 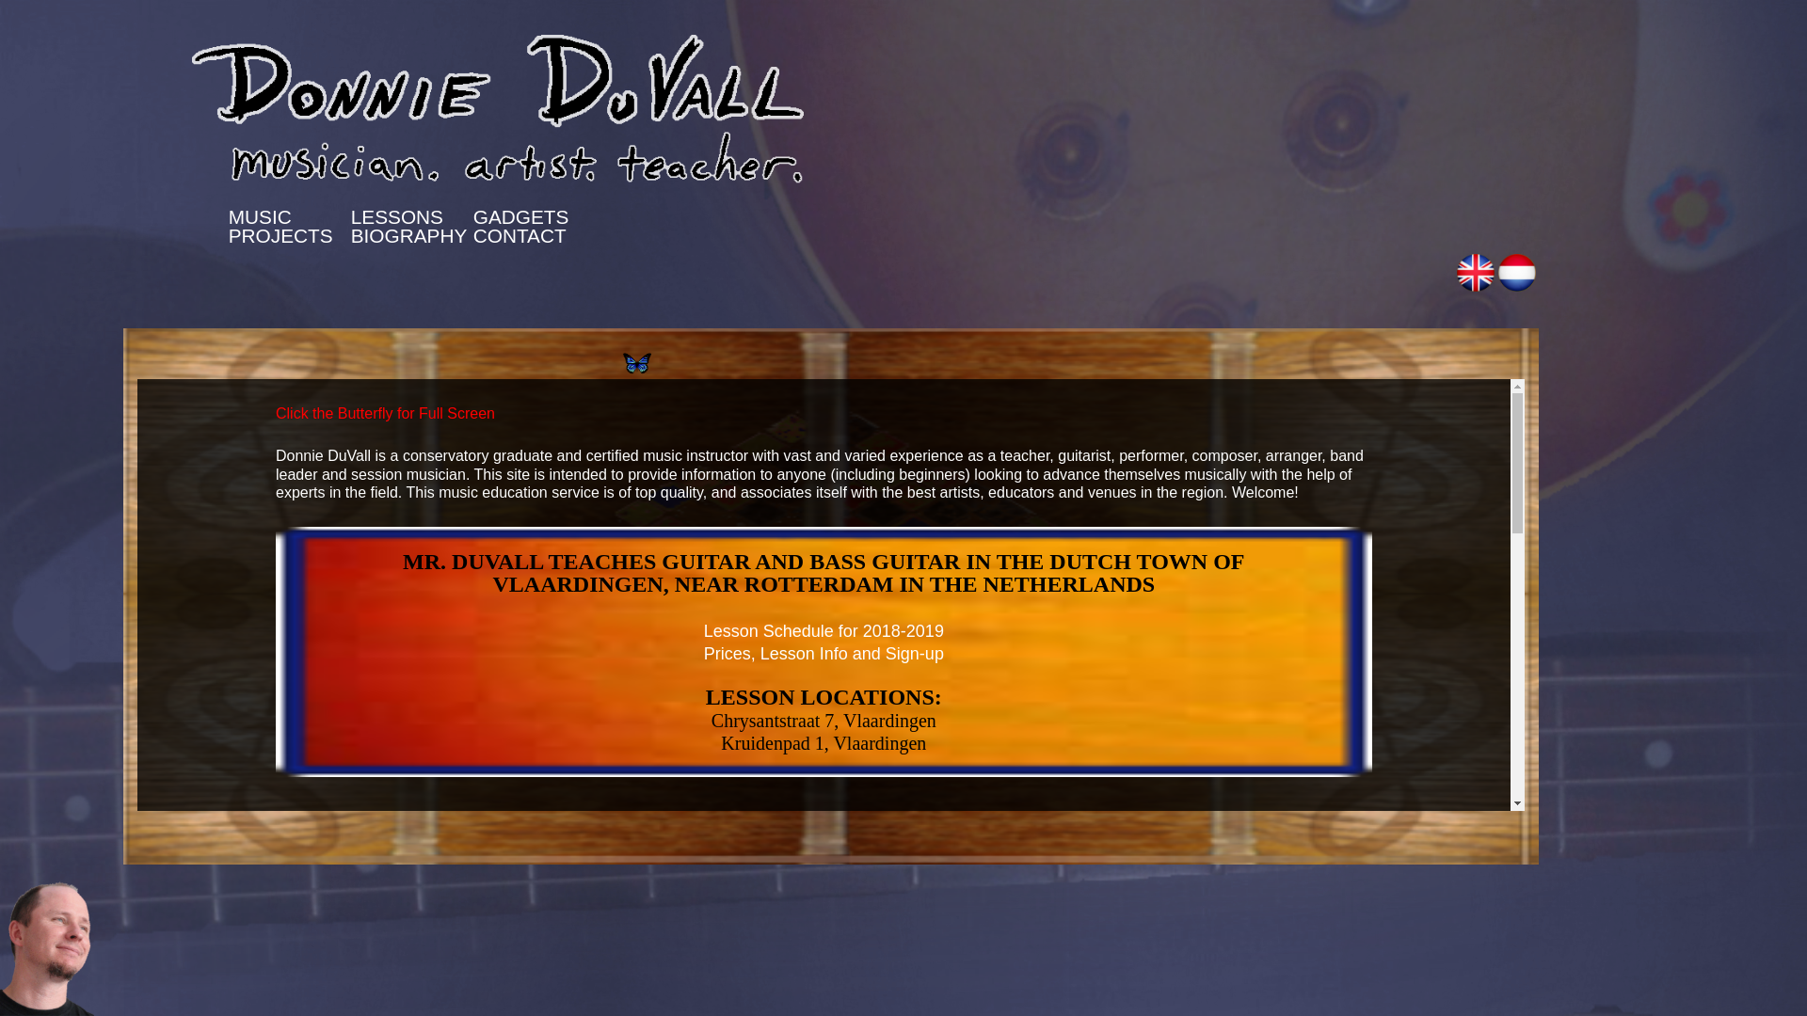 I want to click on FULL SCREEN, so click(x=636, y=361).